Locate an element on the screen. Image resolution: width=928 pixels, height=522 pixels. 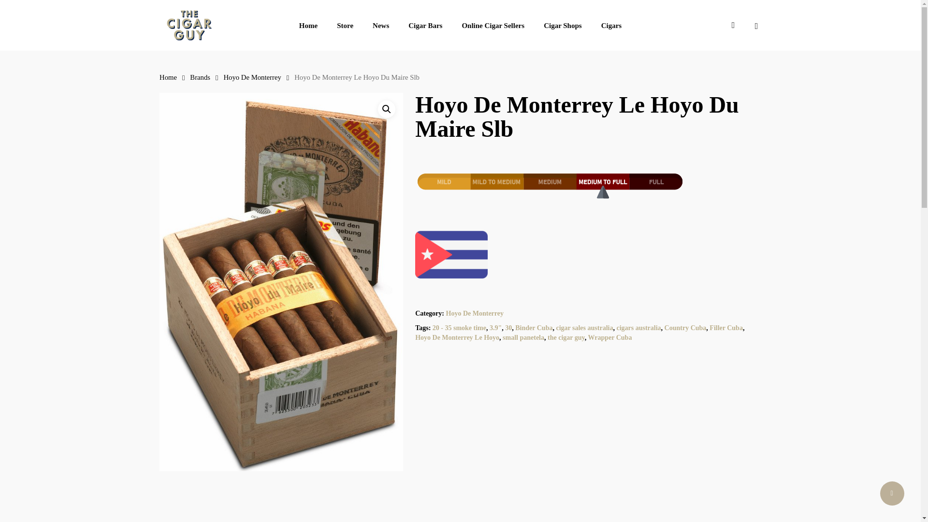
News is located at coordinates (381, 26).